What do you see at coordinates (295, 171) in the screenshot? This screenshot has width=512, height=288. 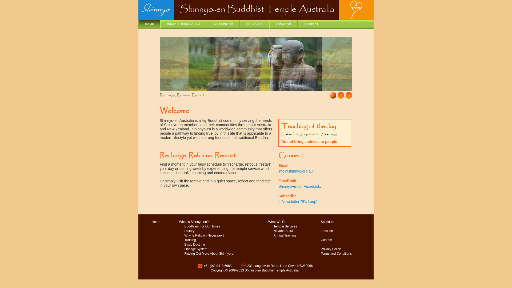 I see `info@shinnyo.org.au` at bounding box center [295, 171].